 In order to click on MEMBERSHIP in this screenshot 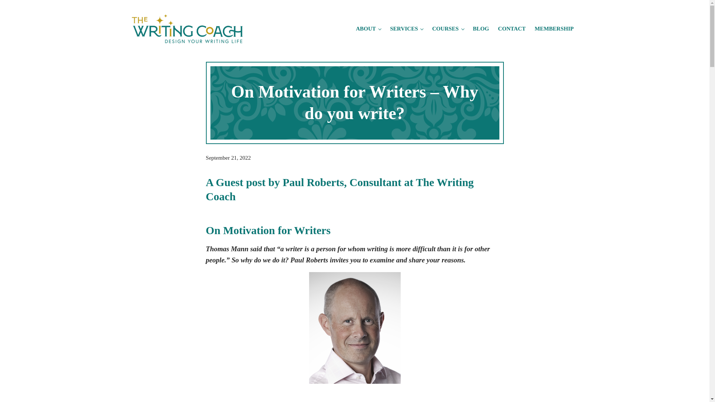, I will do `click(554, 29)`.